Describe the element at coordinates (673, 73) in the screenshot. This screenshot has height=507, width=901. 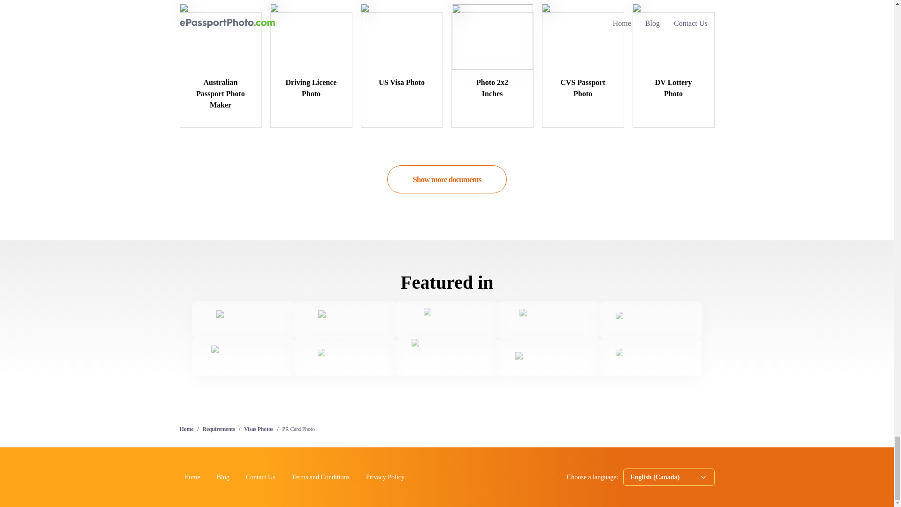
I see `DV Lottery Photo` at that location.